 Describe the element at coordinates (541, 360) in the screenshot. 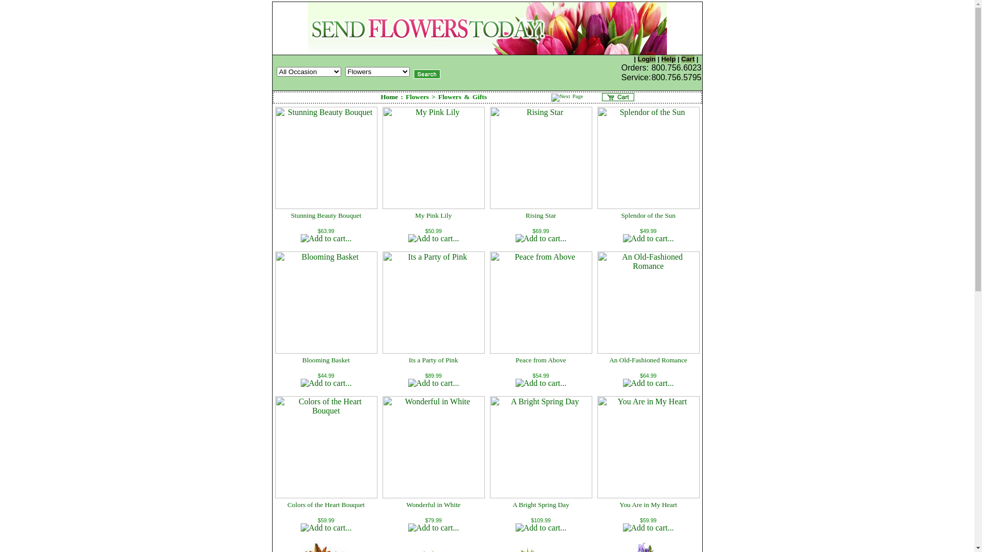

I see `Peace from Above` at that location.